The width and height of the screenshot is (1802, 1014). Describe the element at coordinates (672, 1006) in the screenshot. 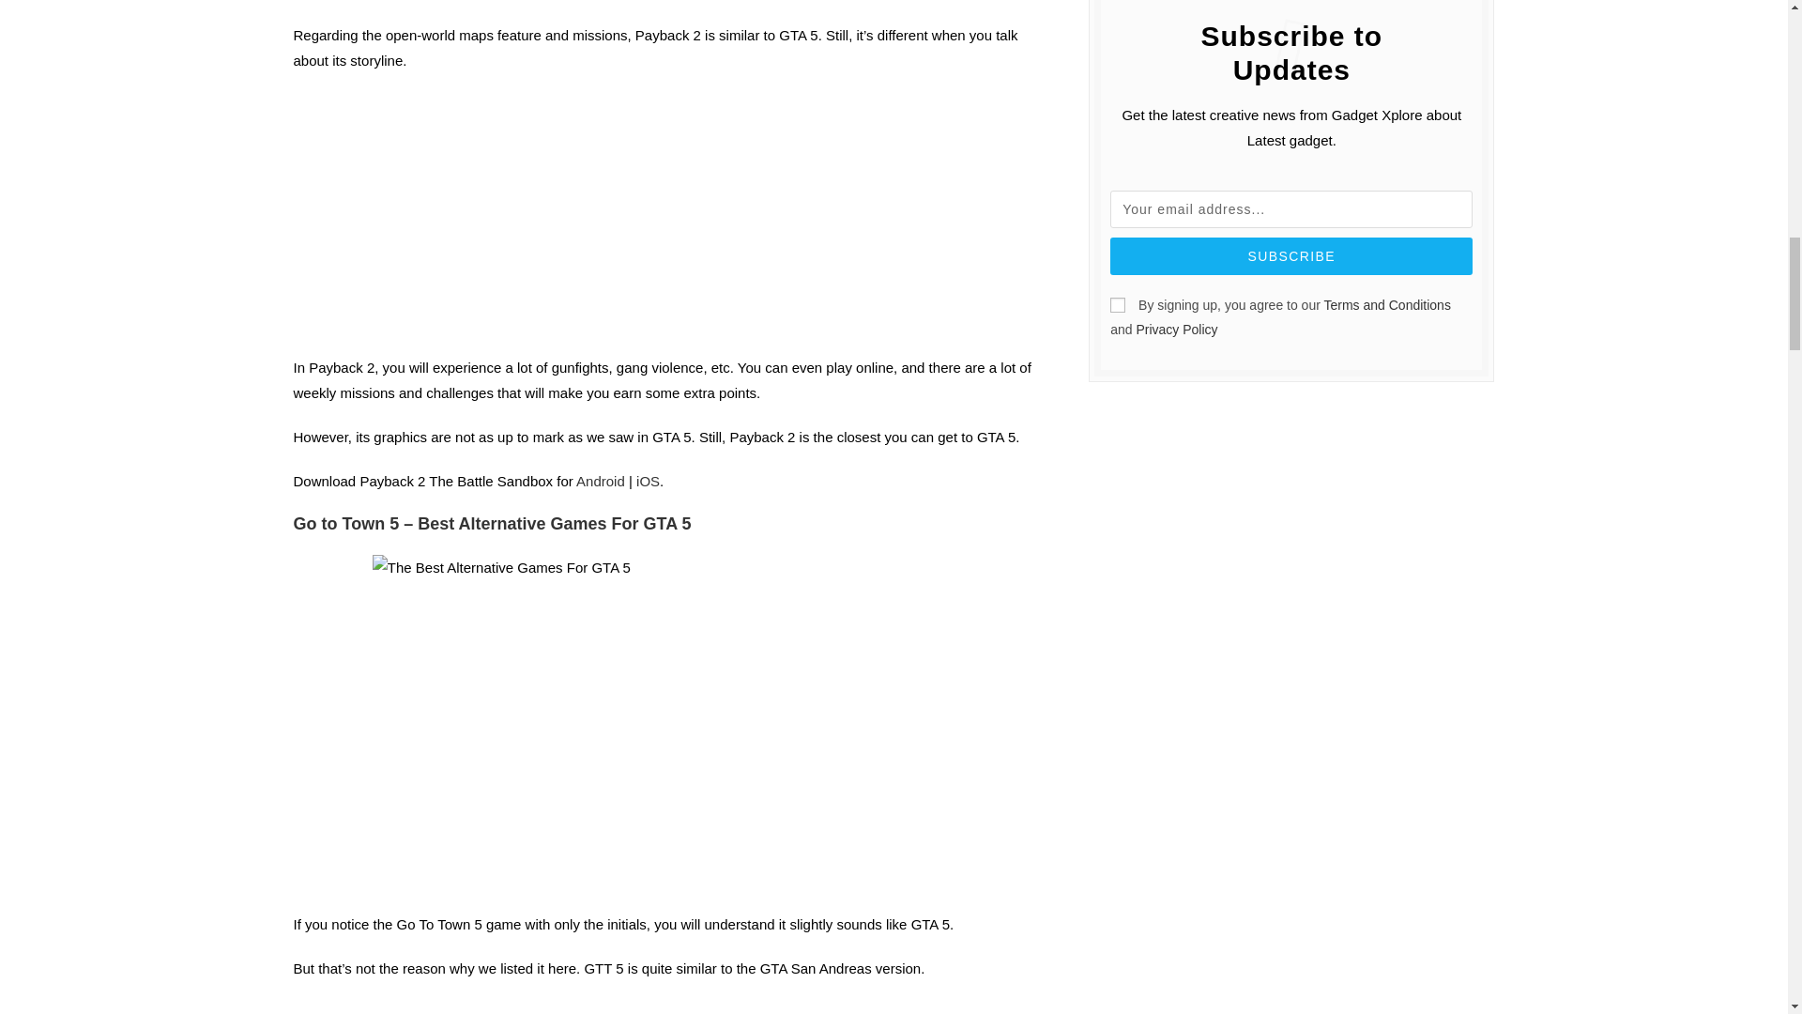

I see `Advertisement` at that location.